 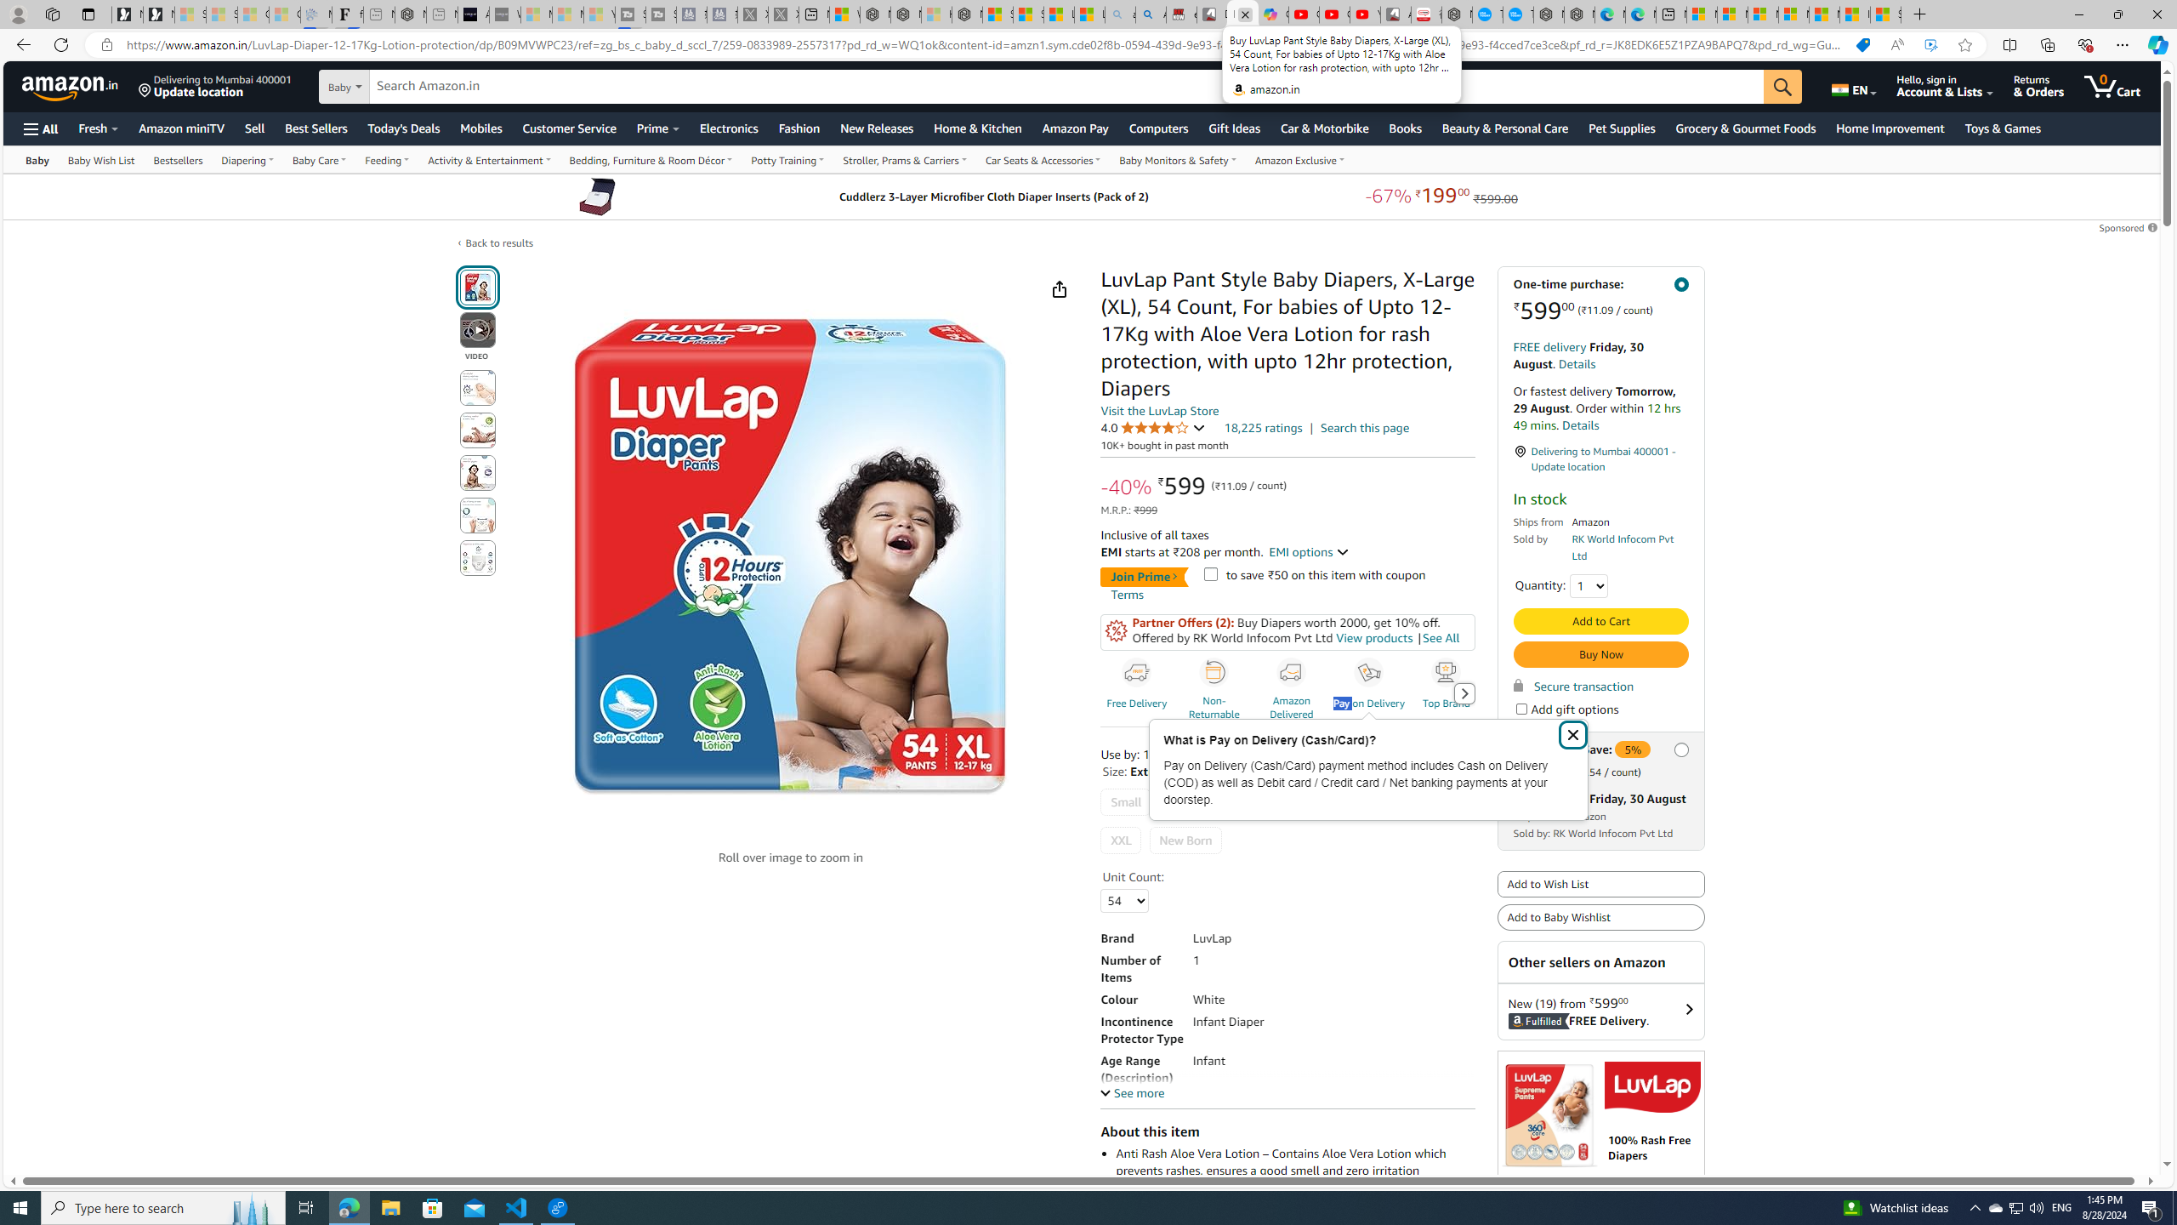 I want to click on The most popular Google 'how to' searches, so click(x=1518, y=14).